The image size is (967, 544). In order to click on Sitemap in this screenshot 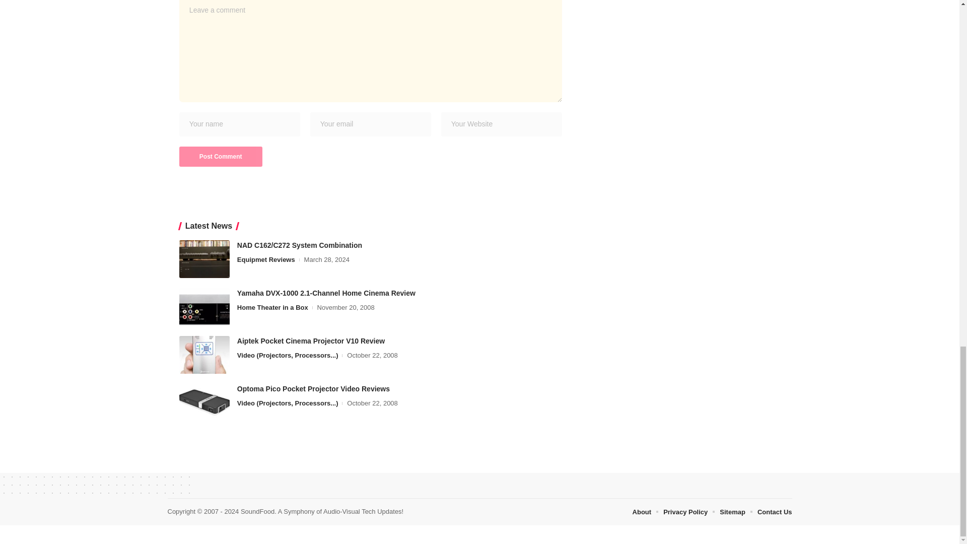, I will do `click(732, 512)`.